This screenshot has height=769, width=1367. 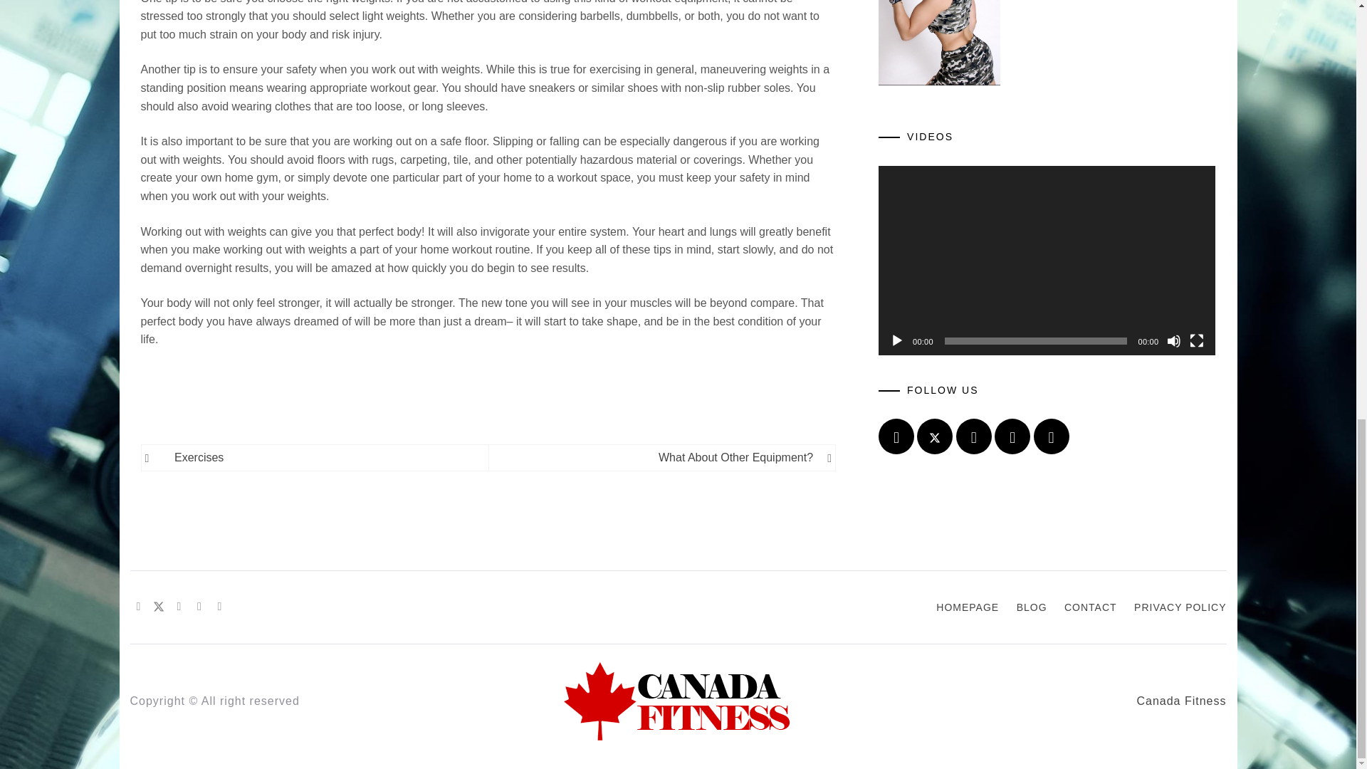 What do you see at coordinates (325, 457) in the screenshot?
I see `Exercises` at bounding box center [325, 457].